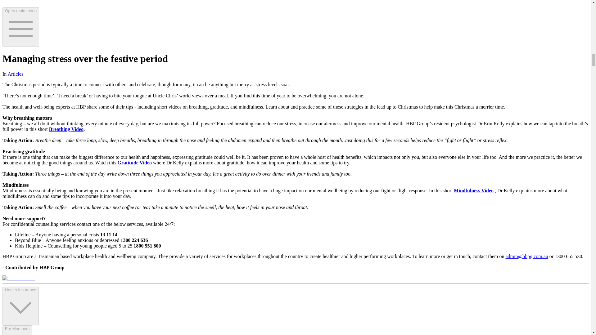 This screenshot has width=596, height=335. What do you see at coordinates (135, 163) in the screenshot?
I see `Gratitude Video` at bounding box center [135, 163].